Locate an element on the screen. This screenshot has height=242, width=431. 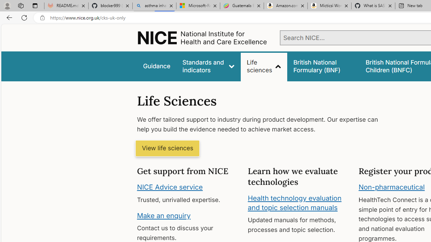
Life sciences is located at coordinates (264, 66).